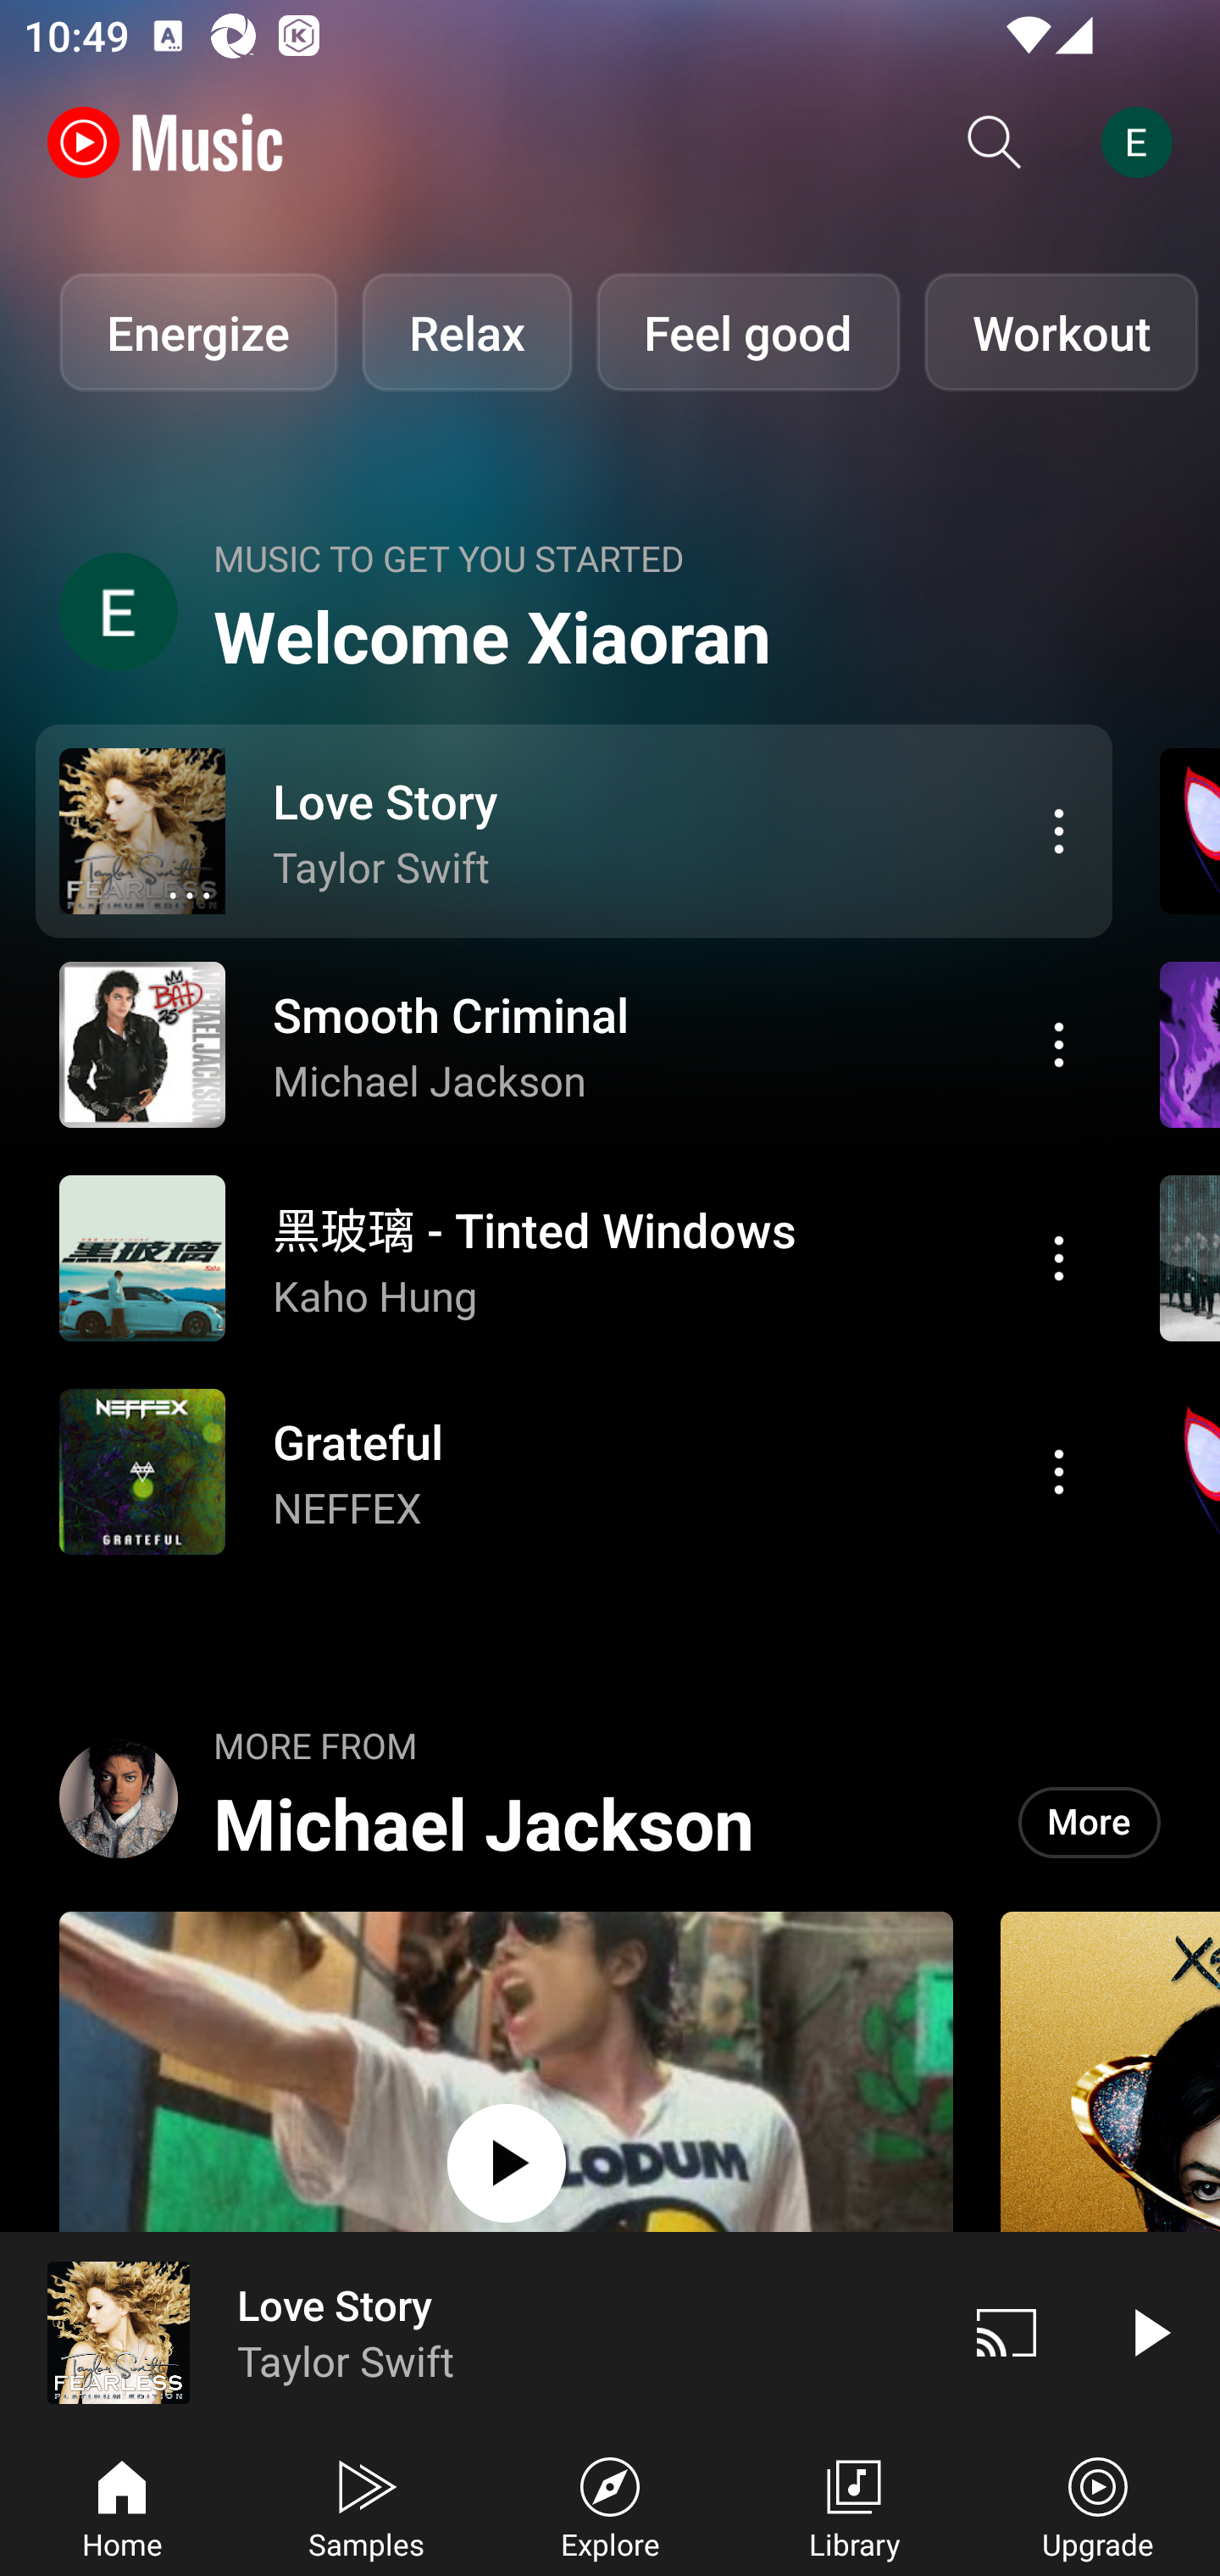  What do you see at coordinates (1059, 1257) in the screenshot?
I see `Action menu` at bounding box center [1059, 1257].